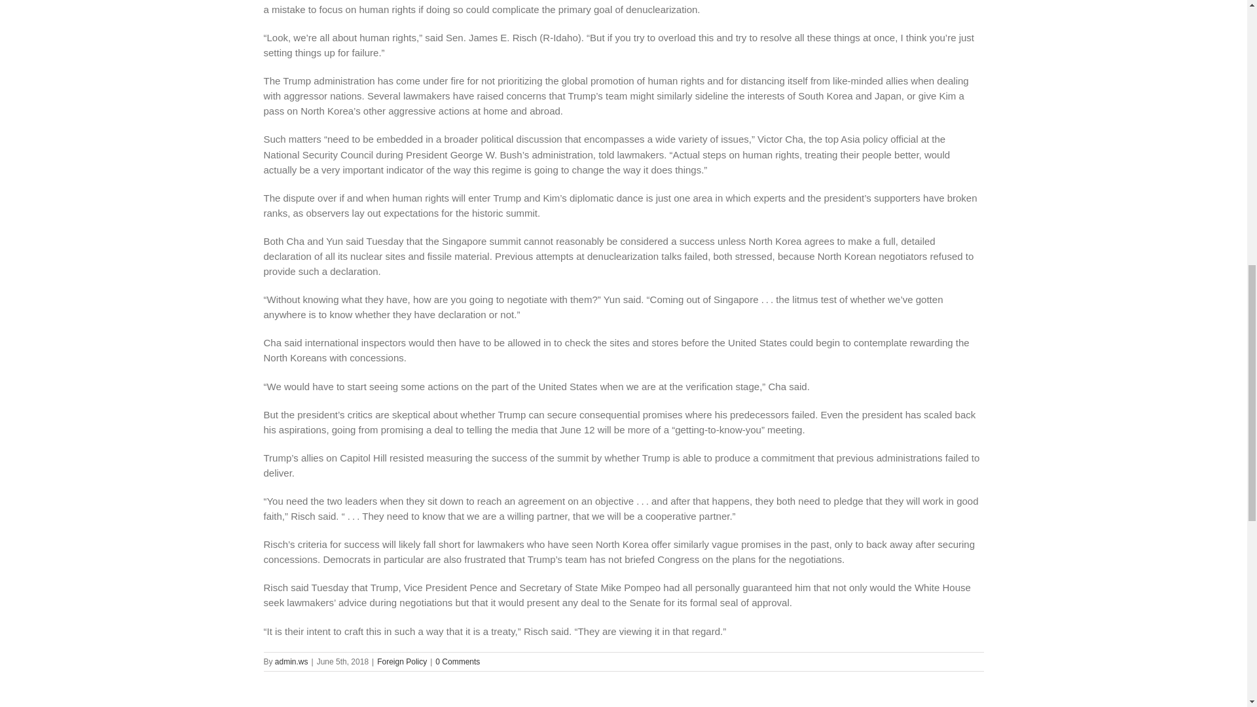 The image size is (1257, 707). Describe the element at coordinates (291, 662) in the screenshot. I see `Posts by admin.ws` at that location.